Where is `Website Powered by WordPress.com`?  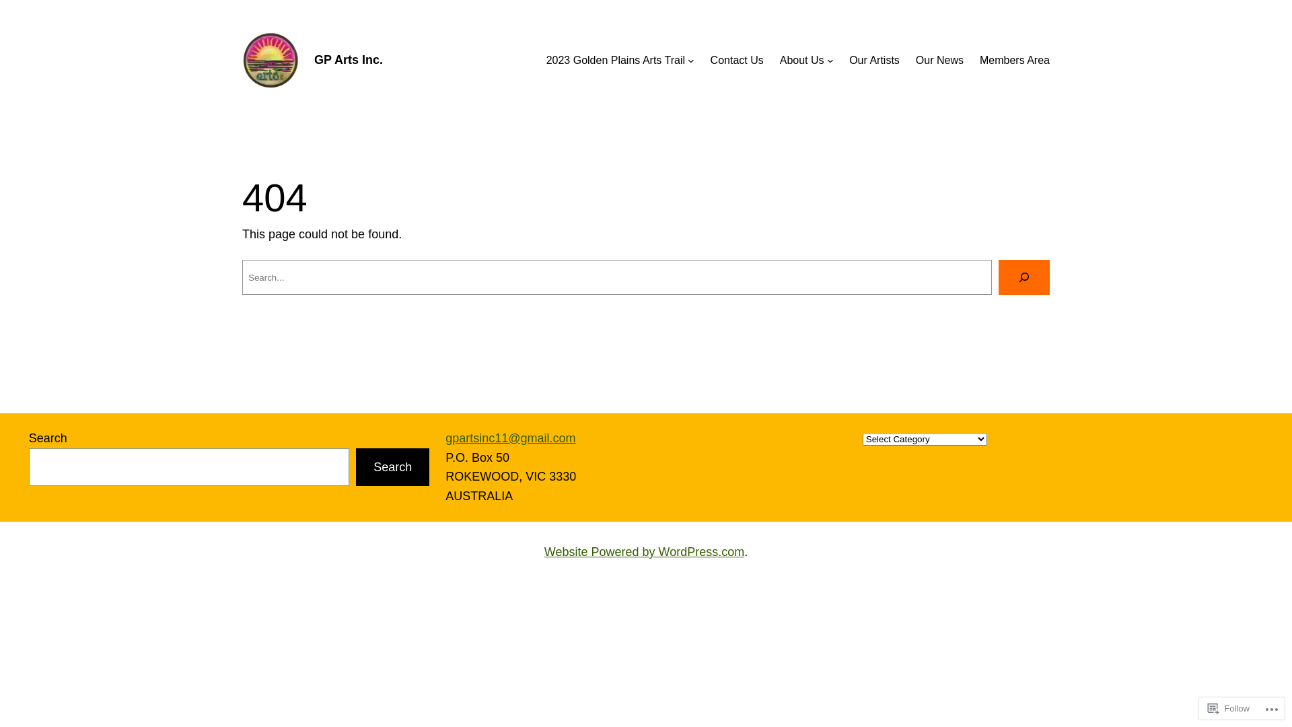
Website Powered by WordPress.com is located at coordinates (645, 552).